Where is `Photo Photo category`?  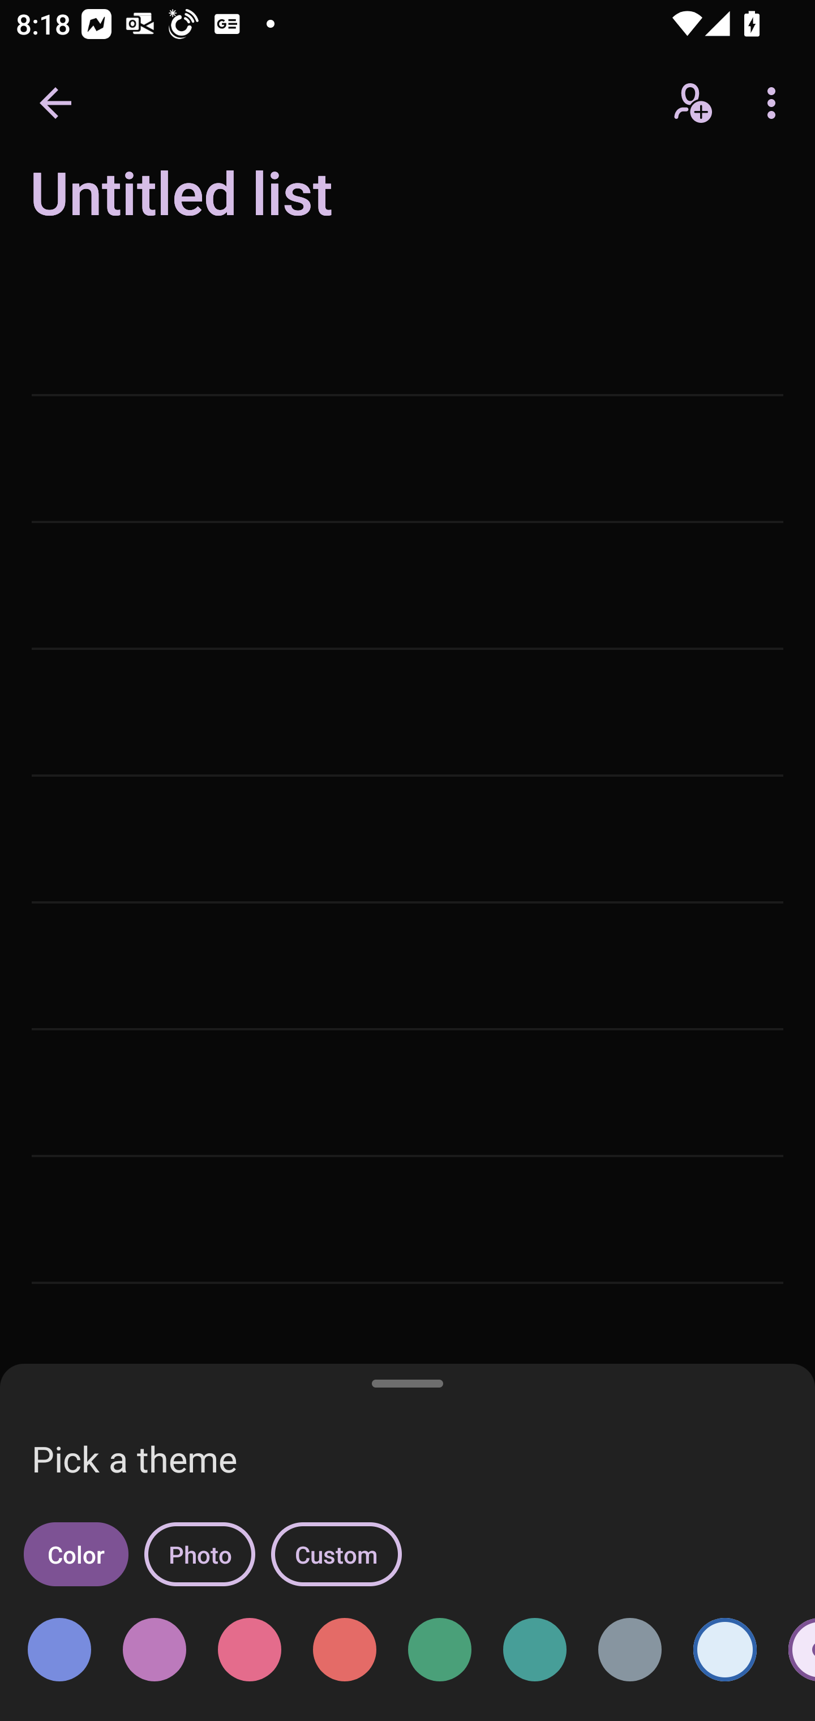
Photo Photo category is located at coordinates (199, 1555).